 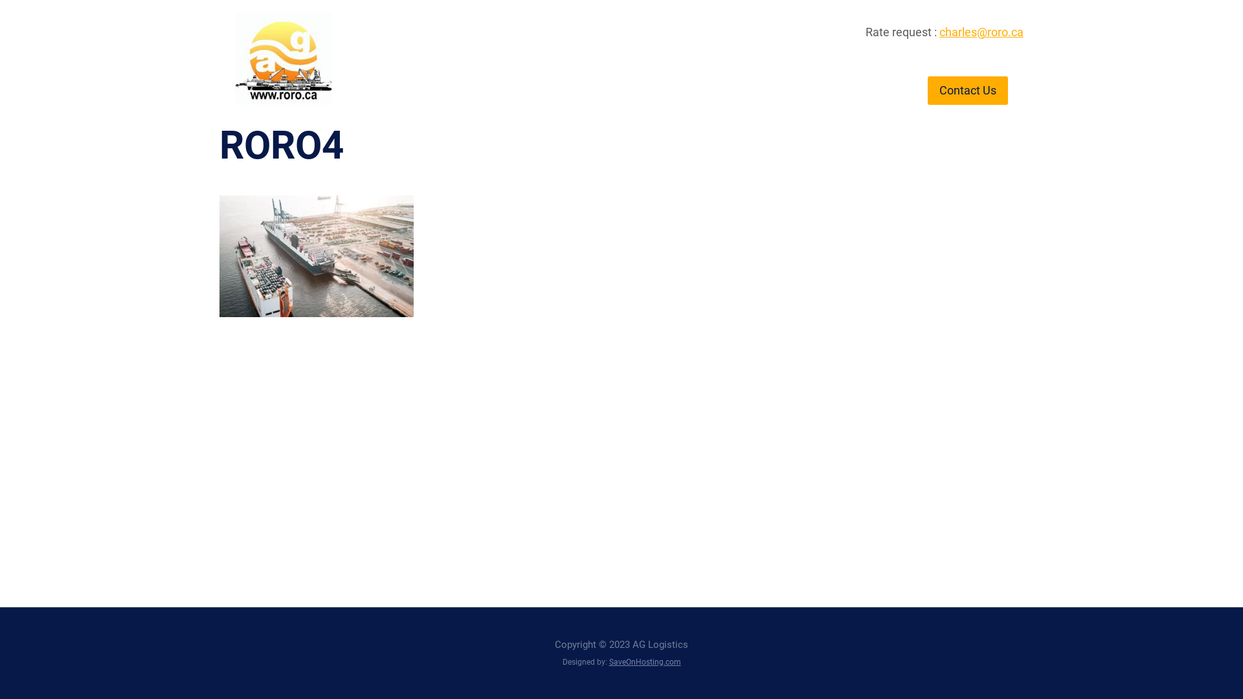 I want to click on charles@roro.ca, so click(x=981, y=32).